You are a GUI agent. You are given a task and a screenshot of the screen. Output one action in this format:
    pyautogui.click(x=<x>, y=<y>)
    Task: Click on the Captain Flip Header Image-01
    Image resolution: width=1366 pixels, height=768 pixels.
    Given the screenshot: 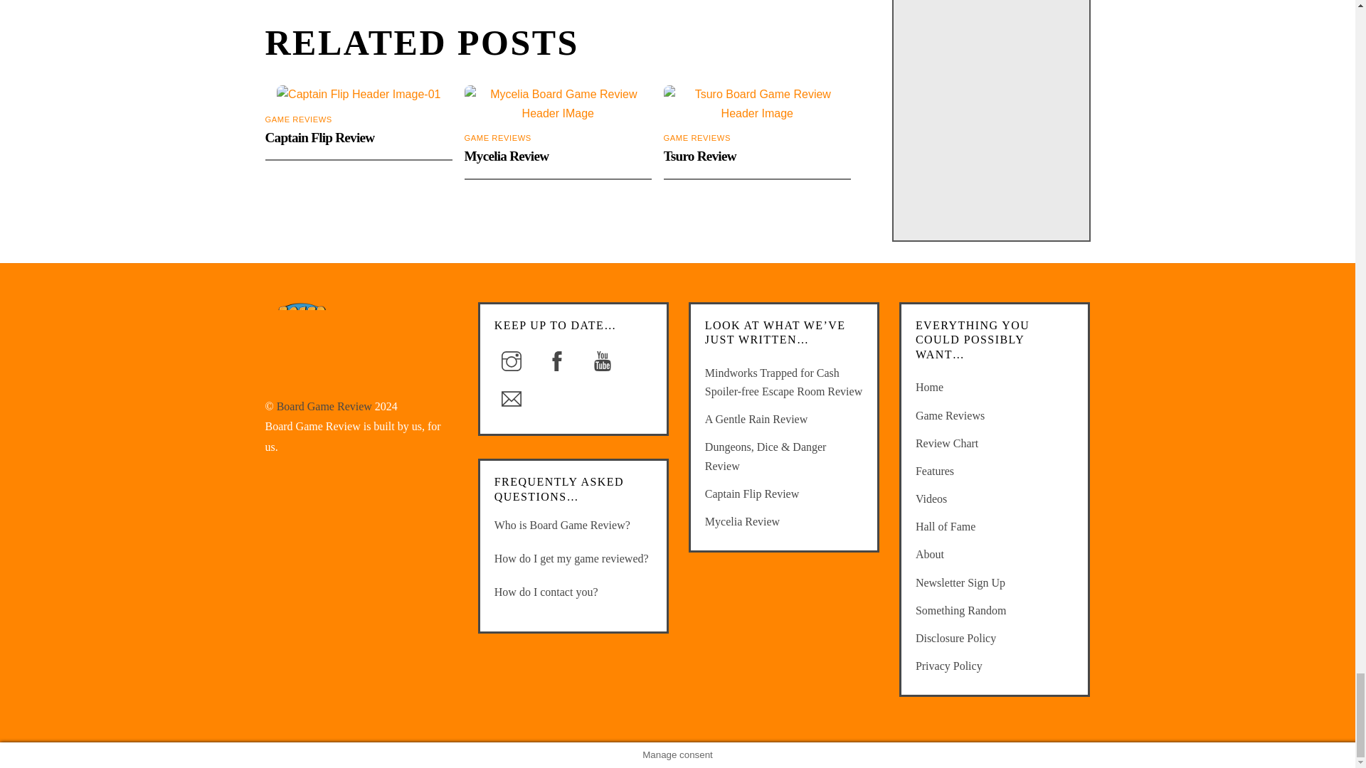 What is the action you would take?
    pyautogui.click(x=359, y=94)
    